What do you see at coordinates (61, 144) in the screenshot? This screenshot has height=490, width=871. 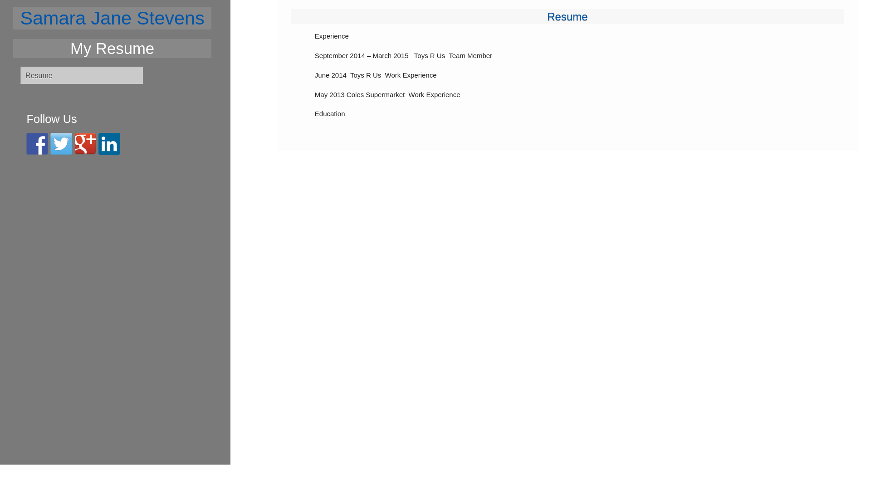 I see `Follow us on Twitter` at bounding box center [61, 144].